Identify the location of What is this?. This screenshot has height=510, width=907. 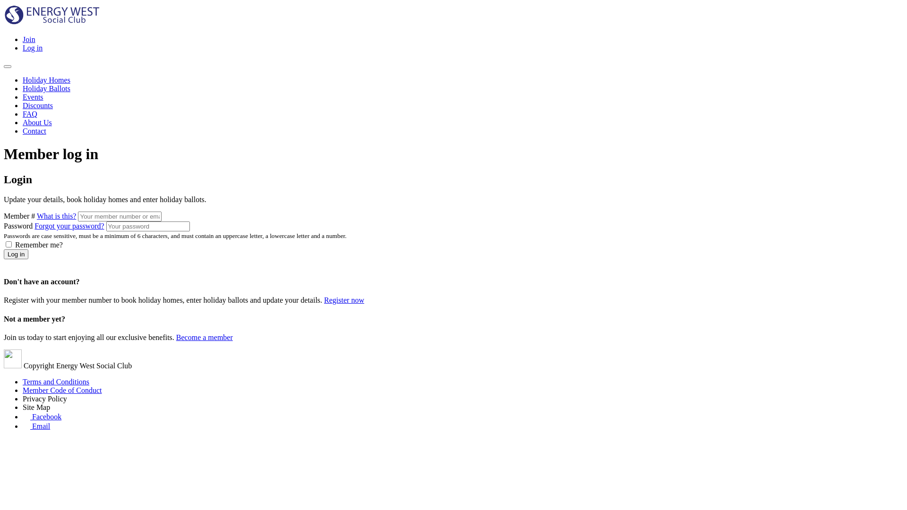
(57, 216).